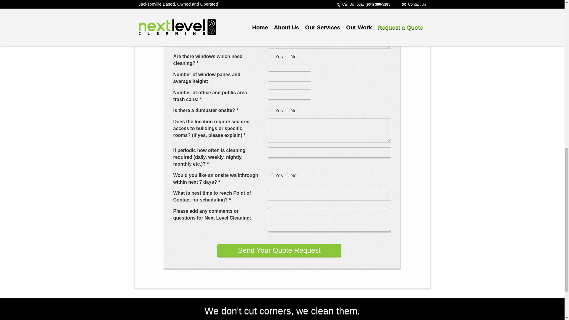 This screenshot has width=569, height=320. I want to click on Send Your Quote Request, so click(279, 250).